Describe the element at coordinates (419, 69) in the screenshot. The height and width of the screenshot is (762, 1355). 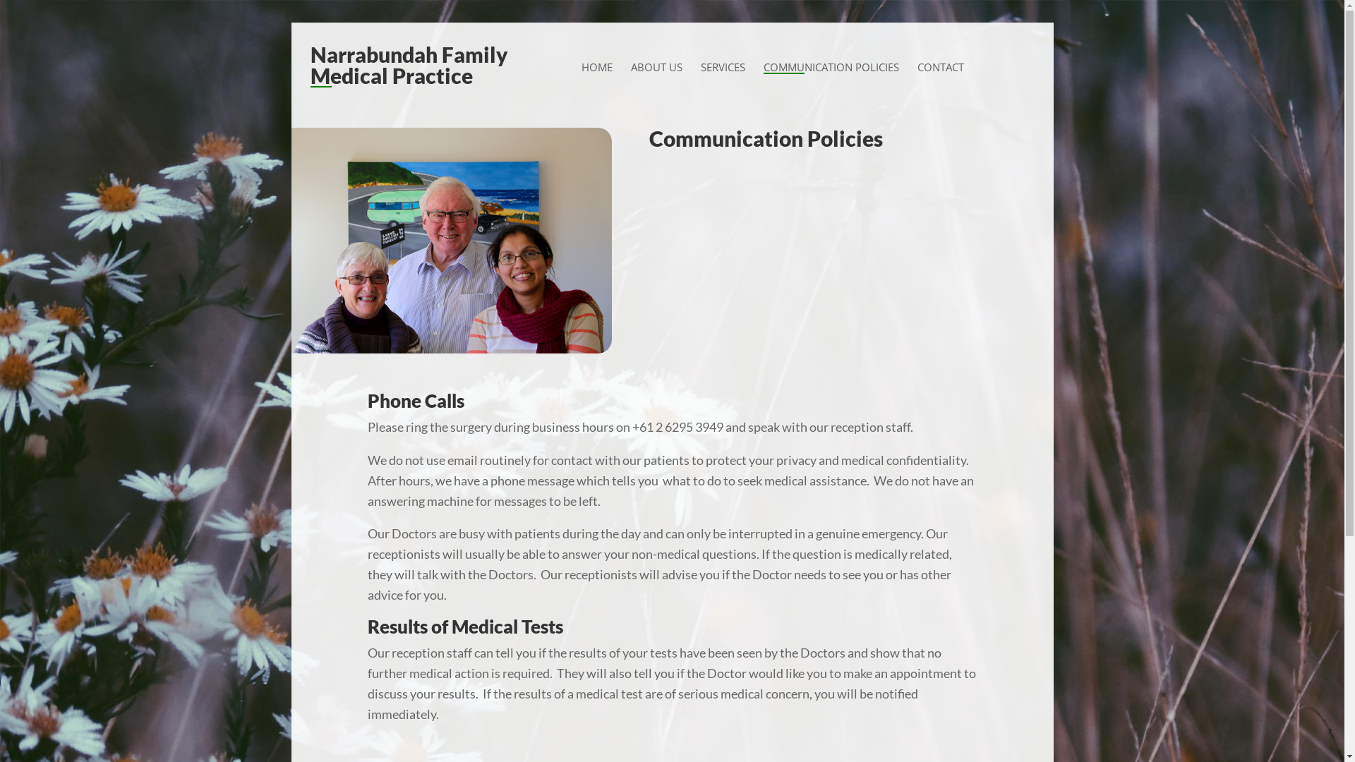
I see `Narrabundah Family Medical Practice` at that location.